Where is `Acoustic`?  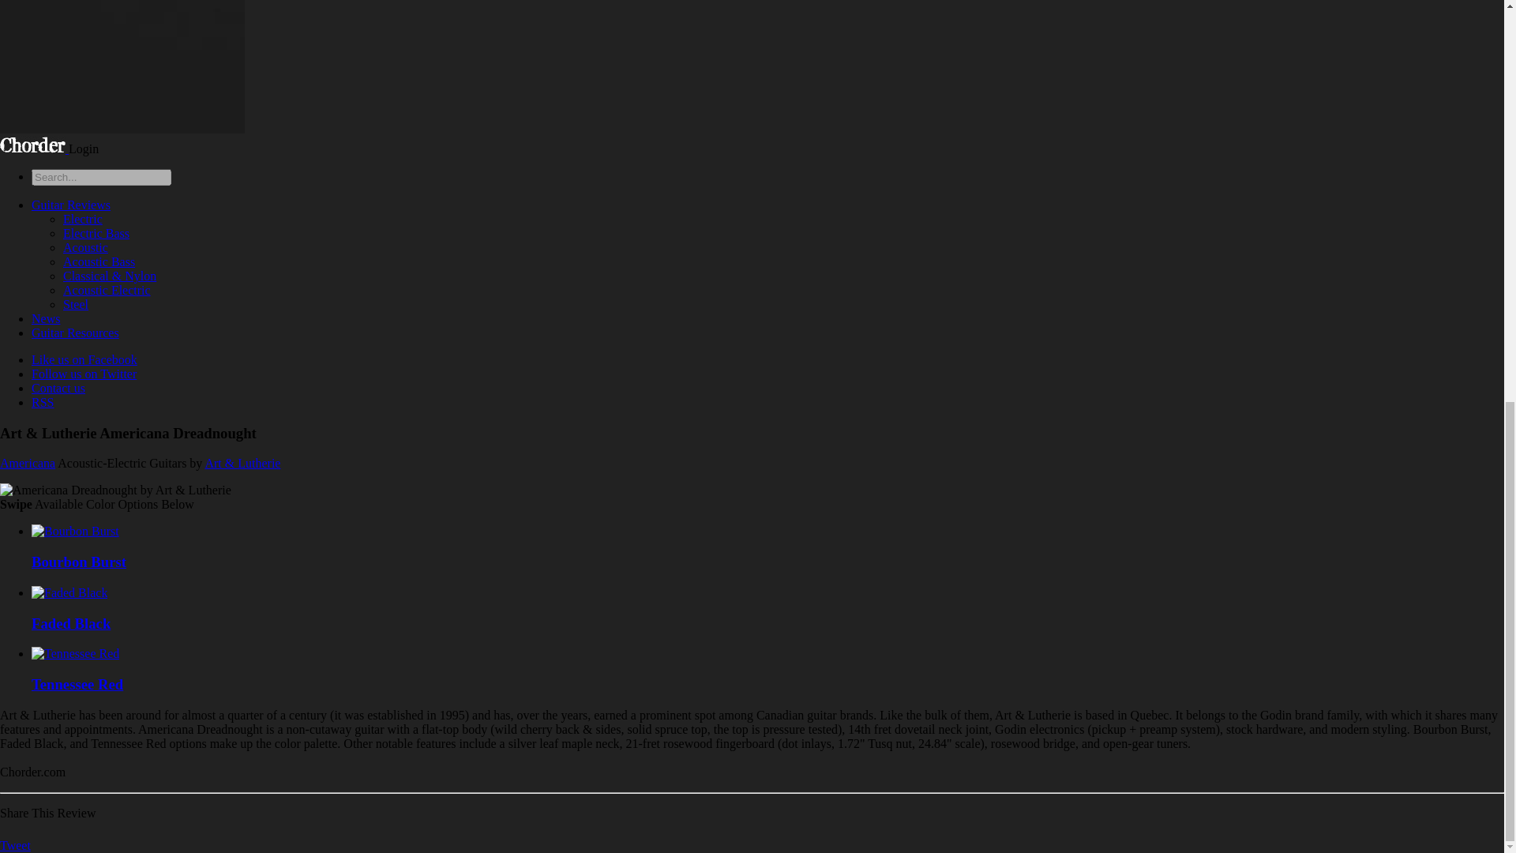 Acoustic is located at coordinates (85, 246).